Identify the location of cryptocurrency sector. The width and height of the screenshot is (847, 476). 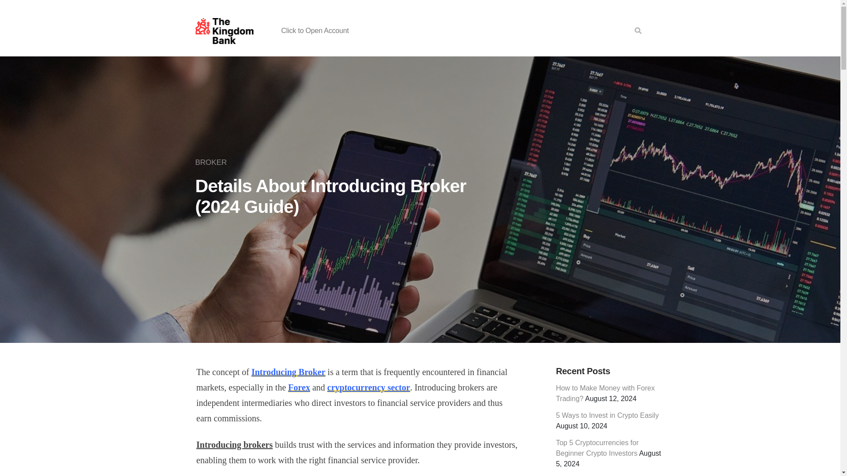
(368, 387).